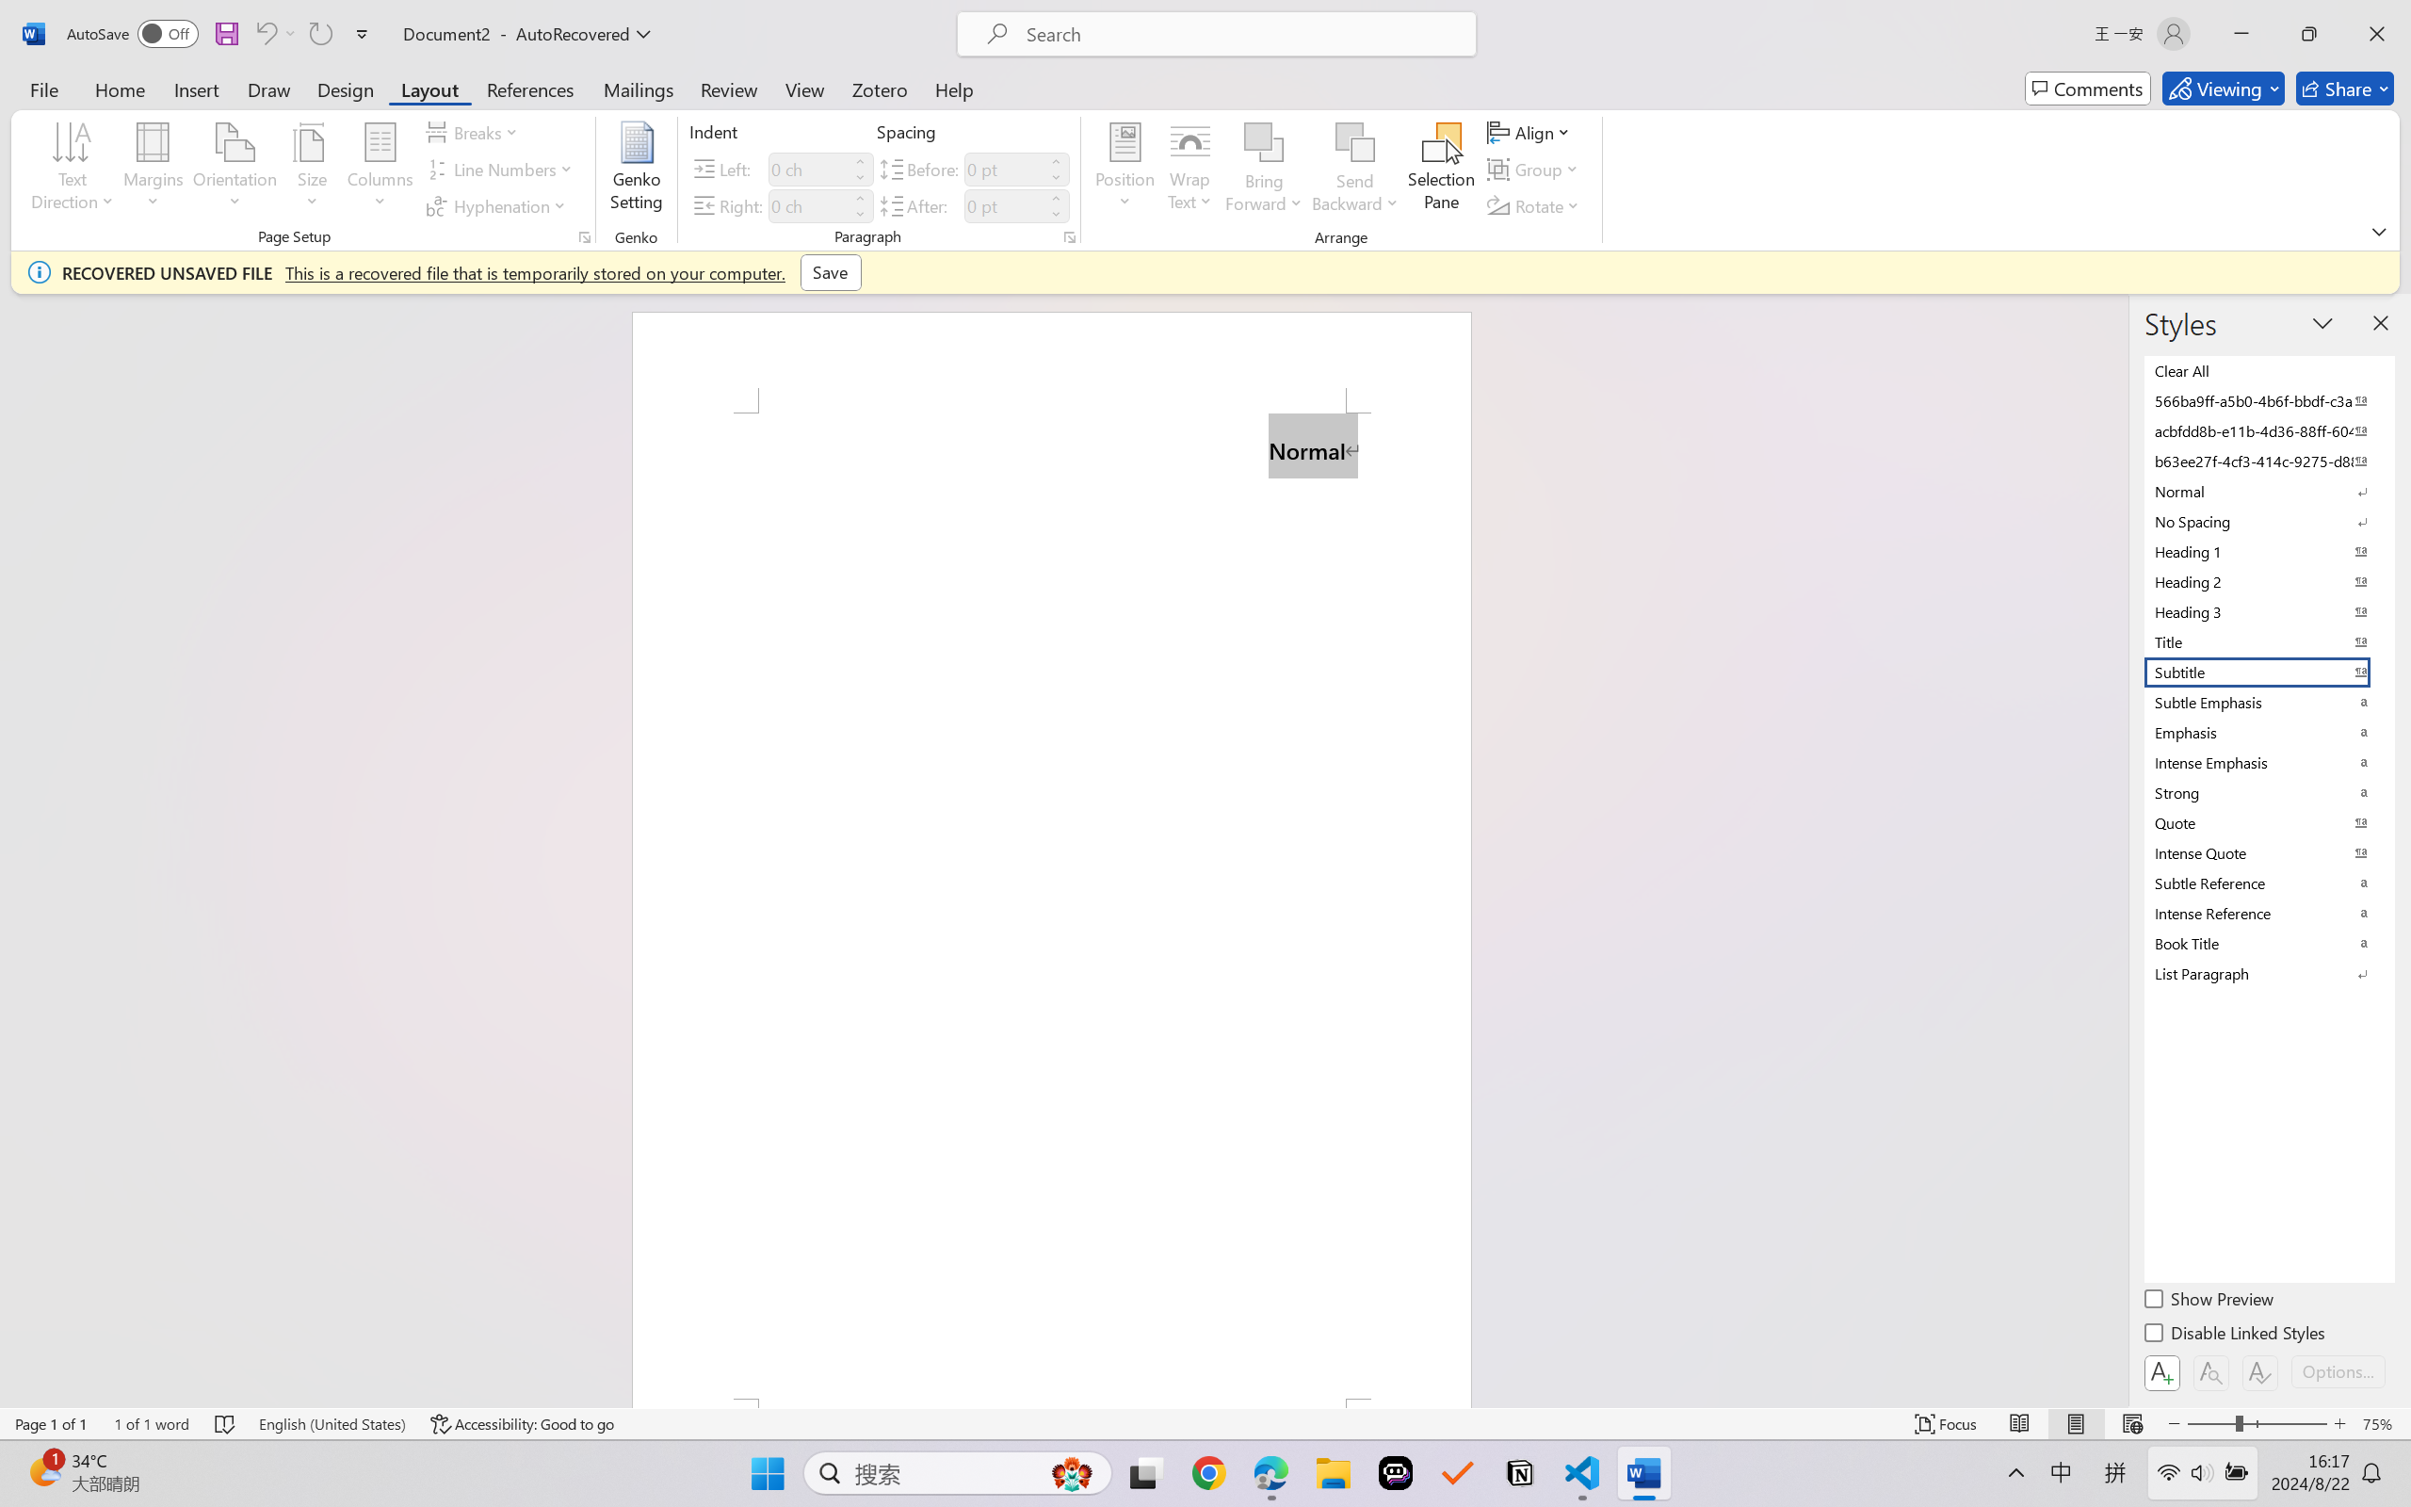 Image resolution: width=2411 pixels, height=1507 pixels. What do you see at coordinates (2268, 852) in the screenshot?
I see `Intense Quote` at bounding box center [2268, 852].